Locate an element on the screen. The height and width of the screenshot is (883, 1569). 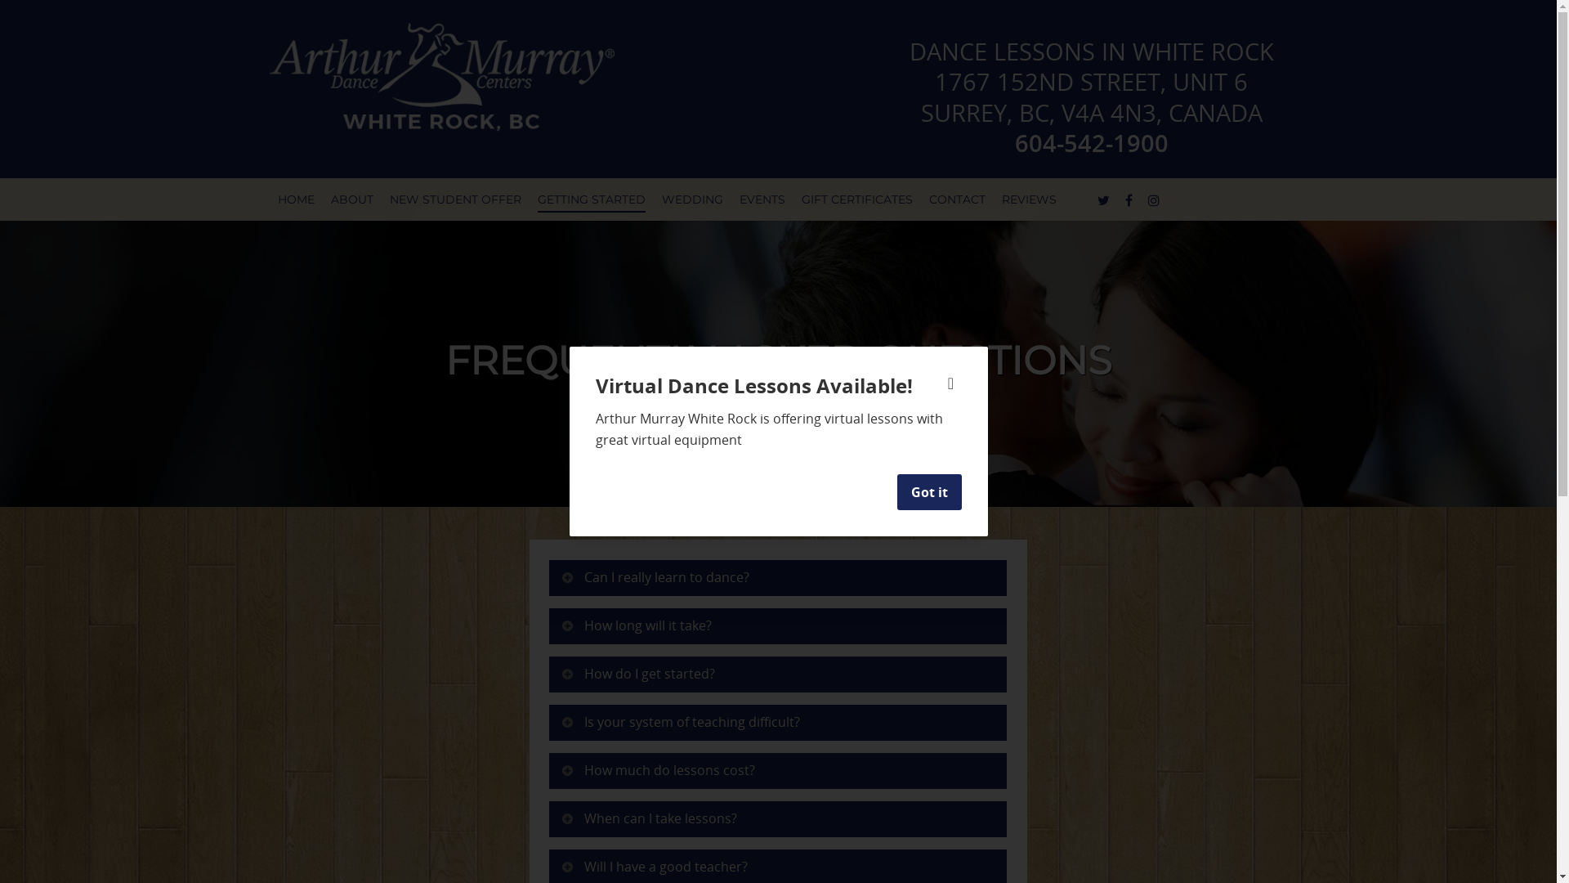
CONTACT is located at coordinates (958, 200).